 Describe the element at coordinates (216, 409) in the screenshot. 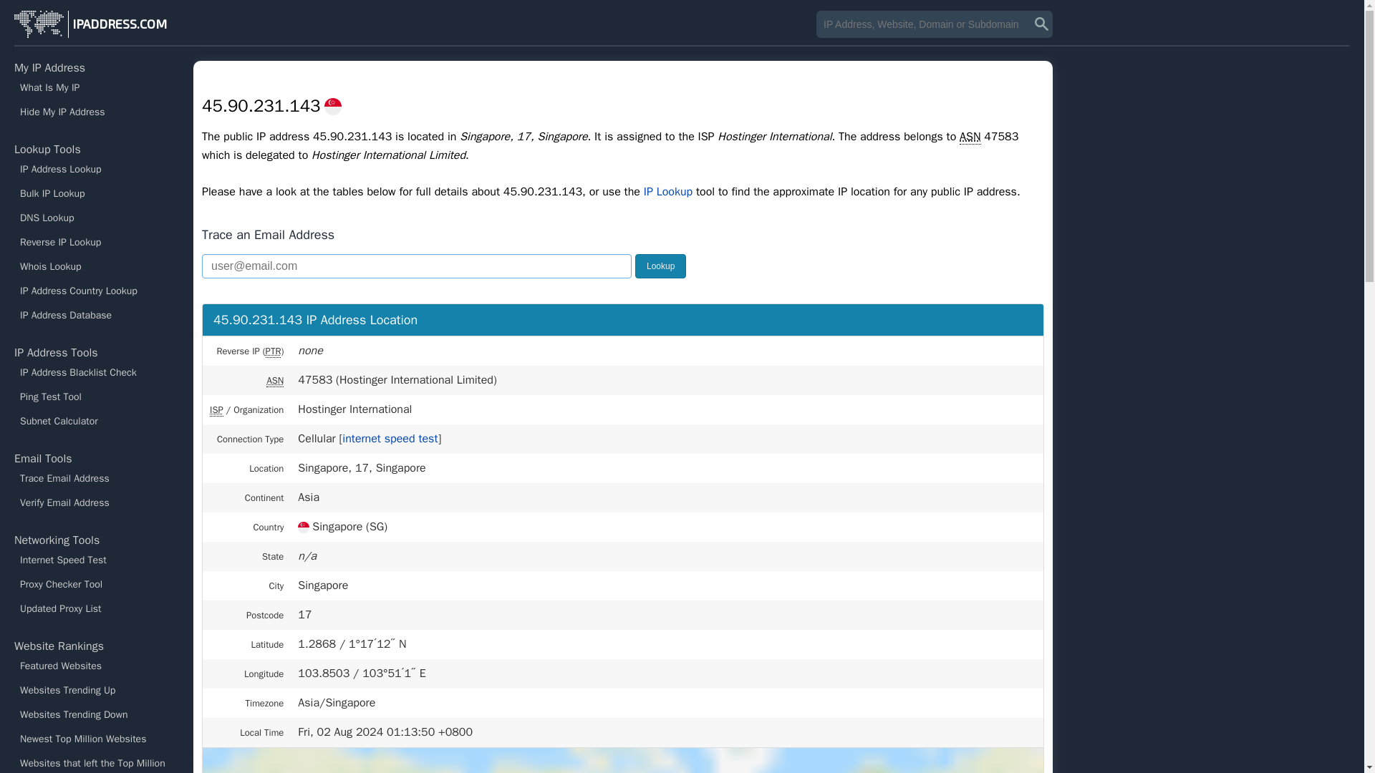

I see `Internet Service Provider` at that location.